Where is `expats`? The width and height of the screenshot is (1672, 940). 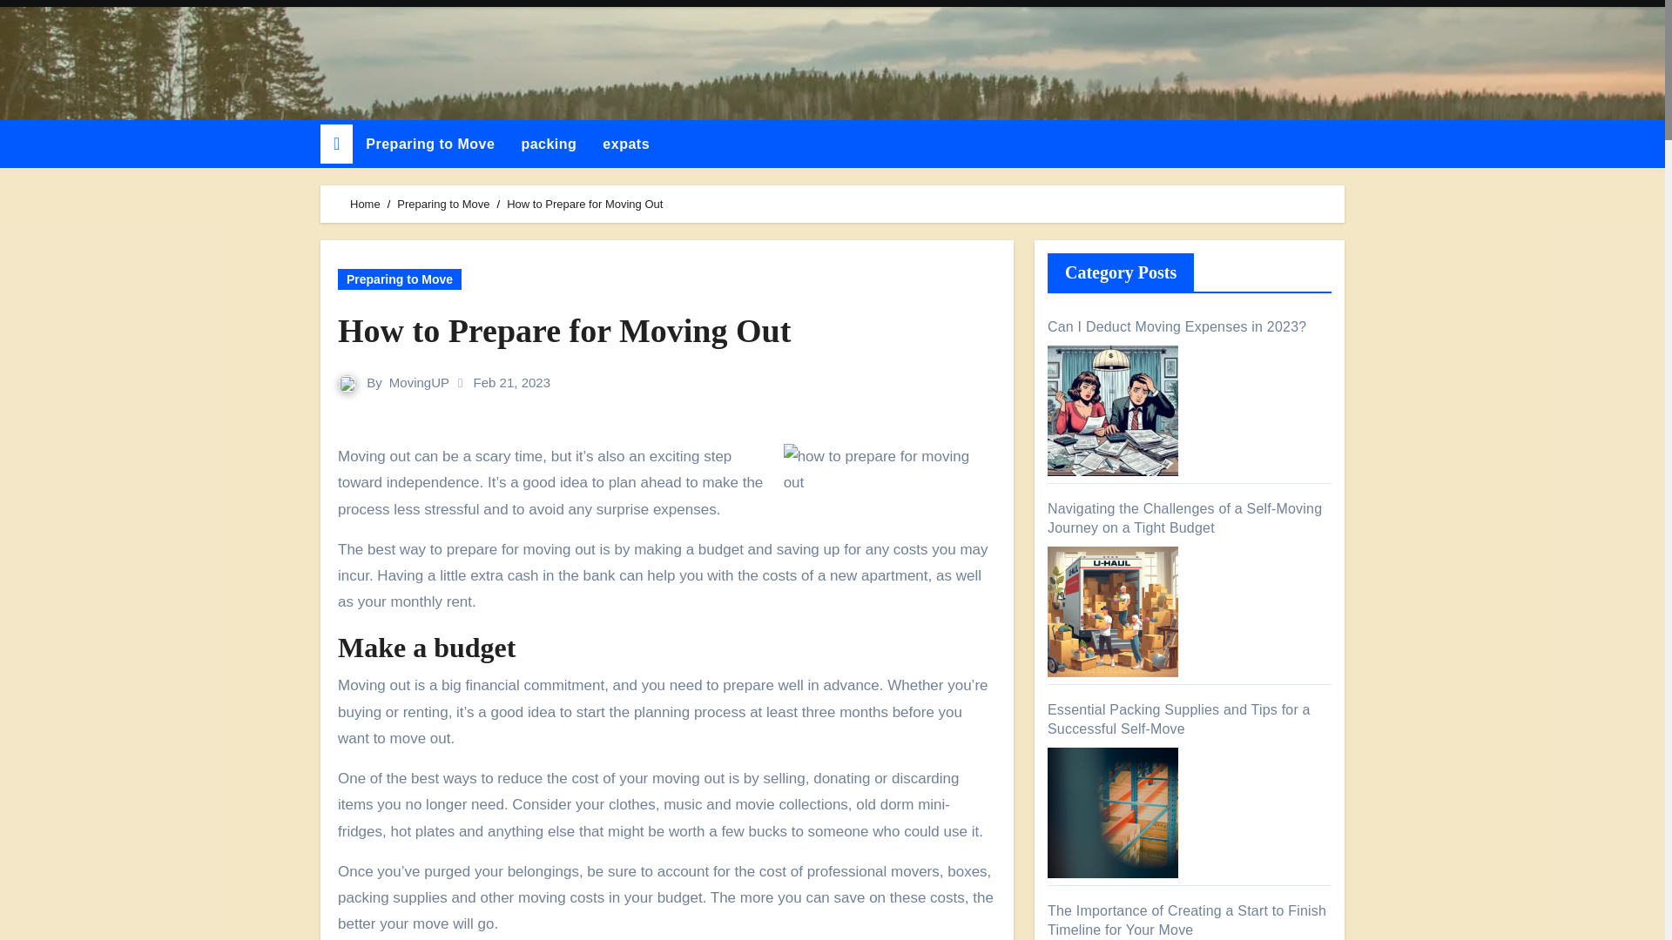 expats is located at coordinates (625, 144).